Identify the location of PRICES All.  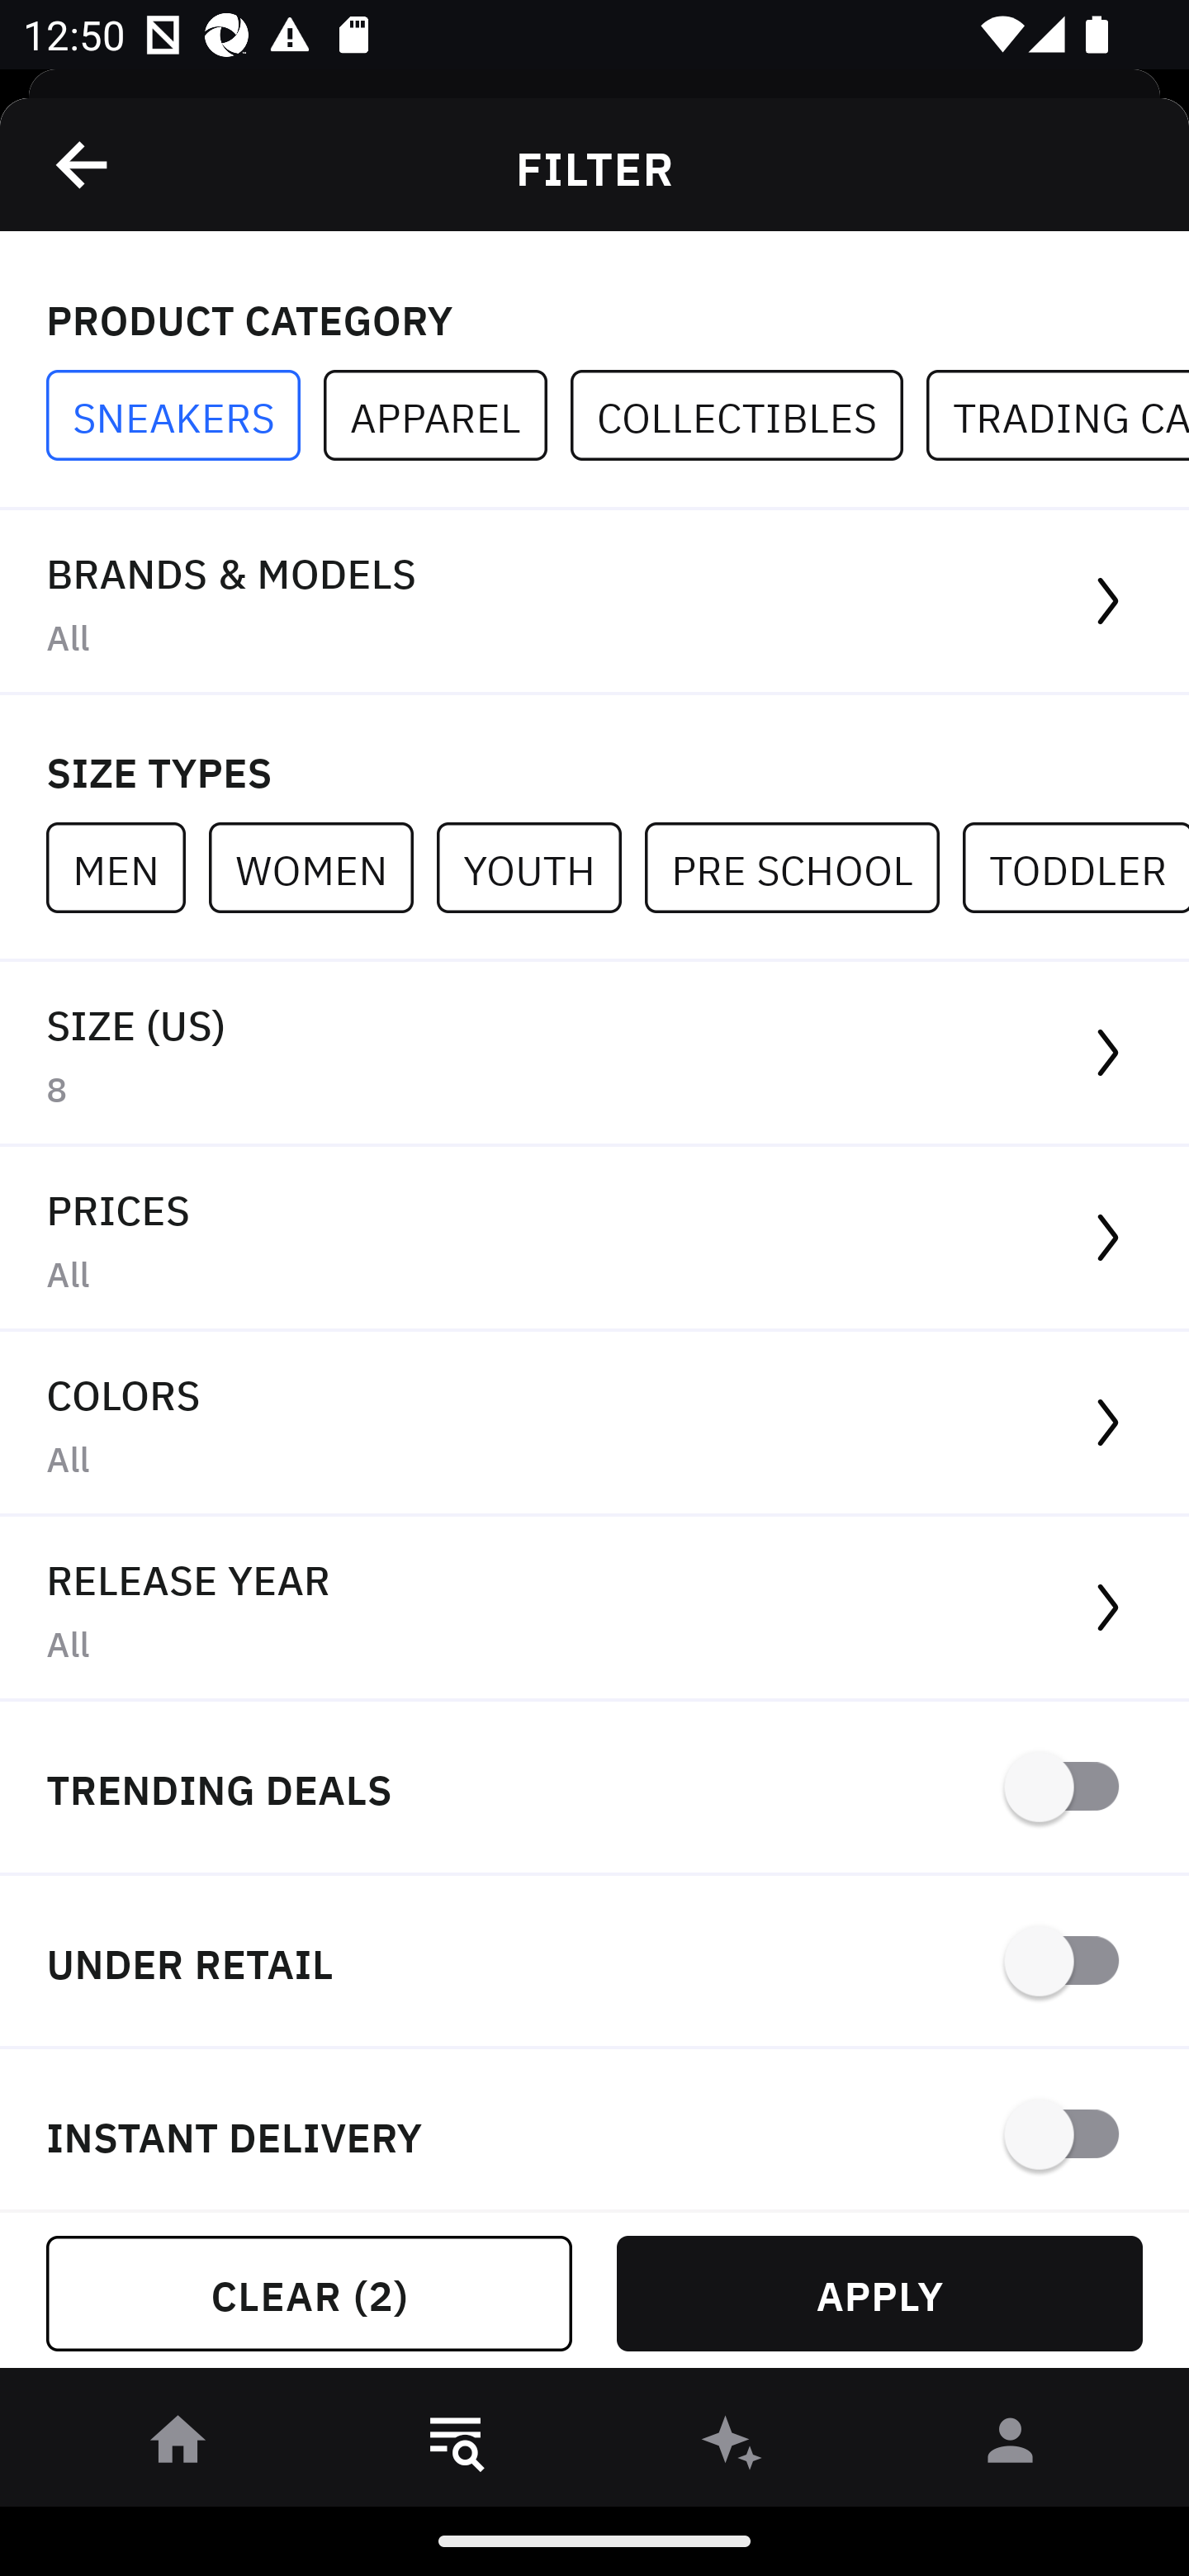
(594, 1238).